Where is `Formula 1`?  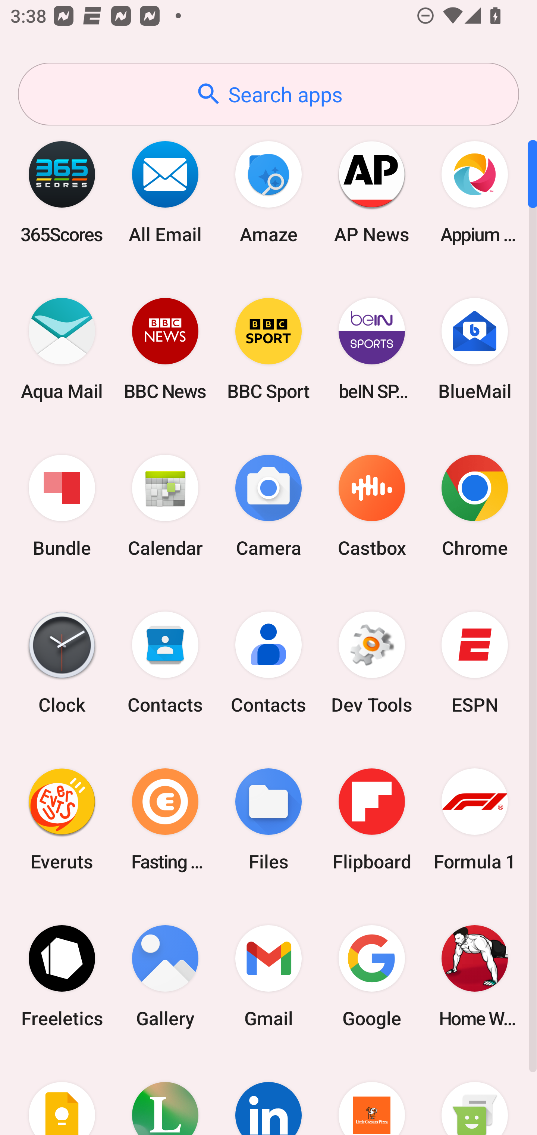
Formula 1 is located at coordinates (475, 819).